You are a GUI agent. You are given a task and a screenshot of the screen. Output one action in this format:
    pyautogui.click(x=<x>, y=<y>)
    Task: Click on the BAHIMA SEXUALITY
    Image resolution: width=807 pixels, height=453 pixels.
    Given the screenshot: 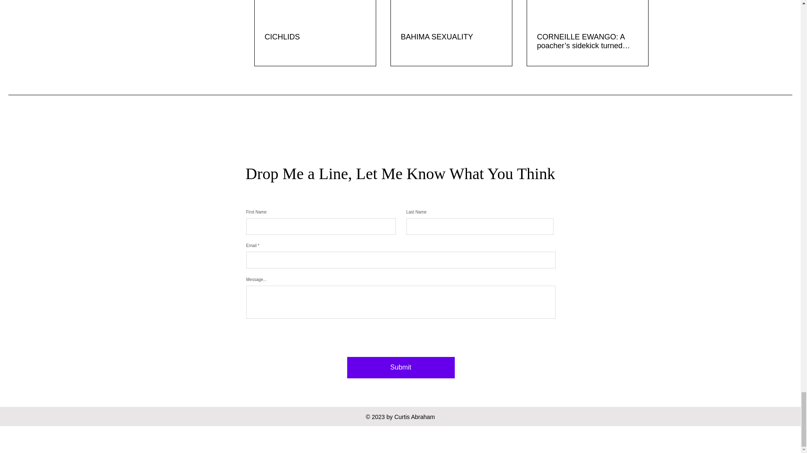 What is the action you would take?
    pyautogui.click(x=451, y=37)
    